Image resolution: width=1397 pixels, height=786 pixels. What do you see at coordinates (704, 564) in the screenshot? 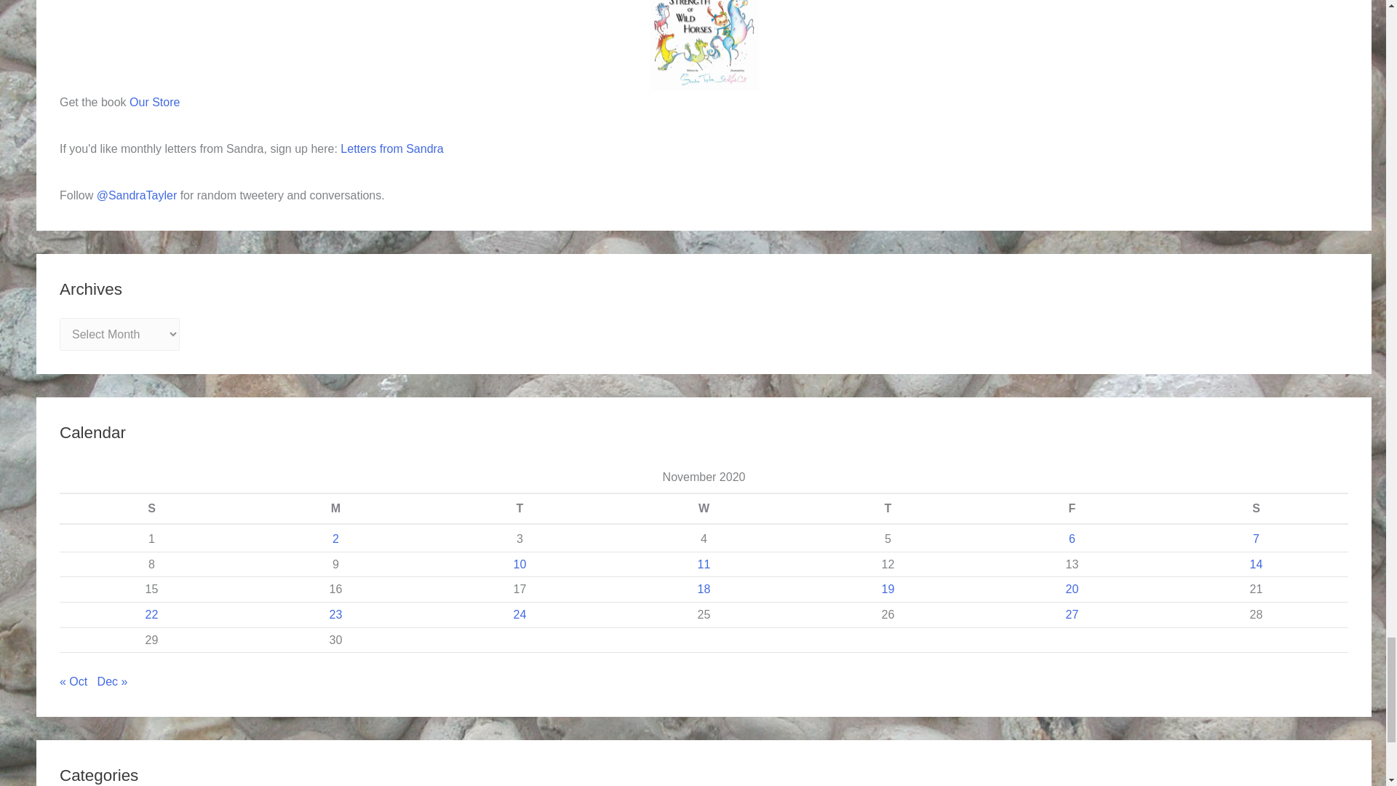
I see `11` at bounding box center [704, 564].